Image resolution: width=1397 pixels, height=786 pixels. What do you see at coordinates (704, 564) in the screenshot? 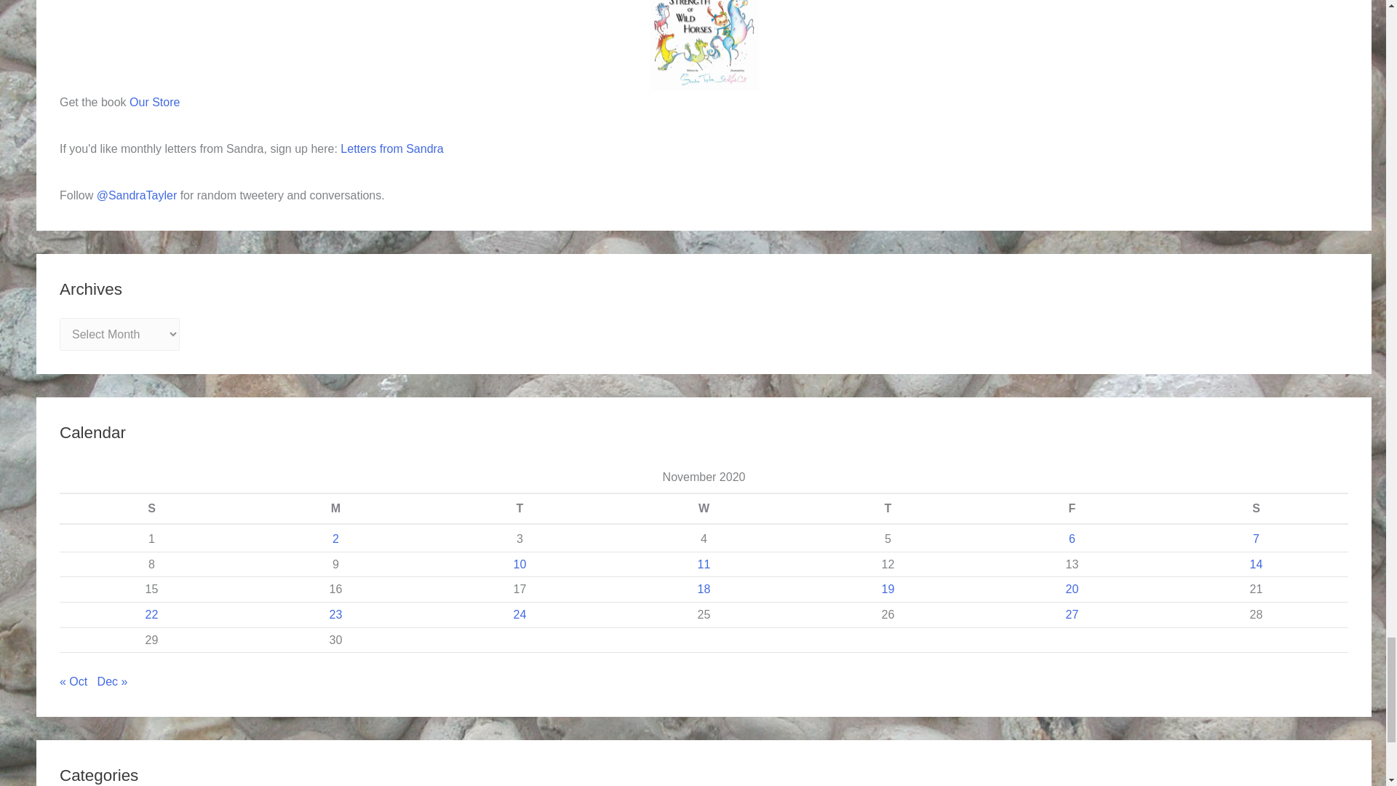
I see `11` at bounding box center [704, 564].